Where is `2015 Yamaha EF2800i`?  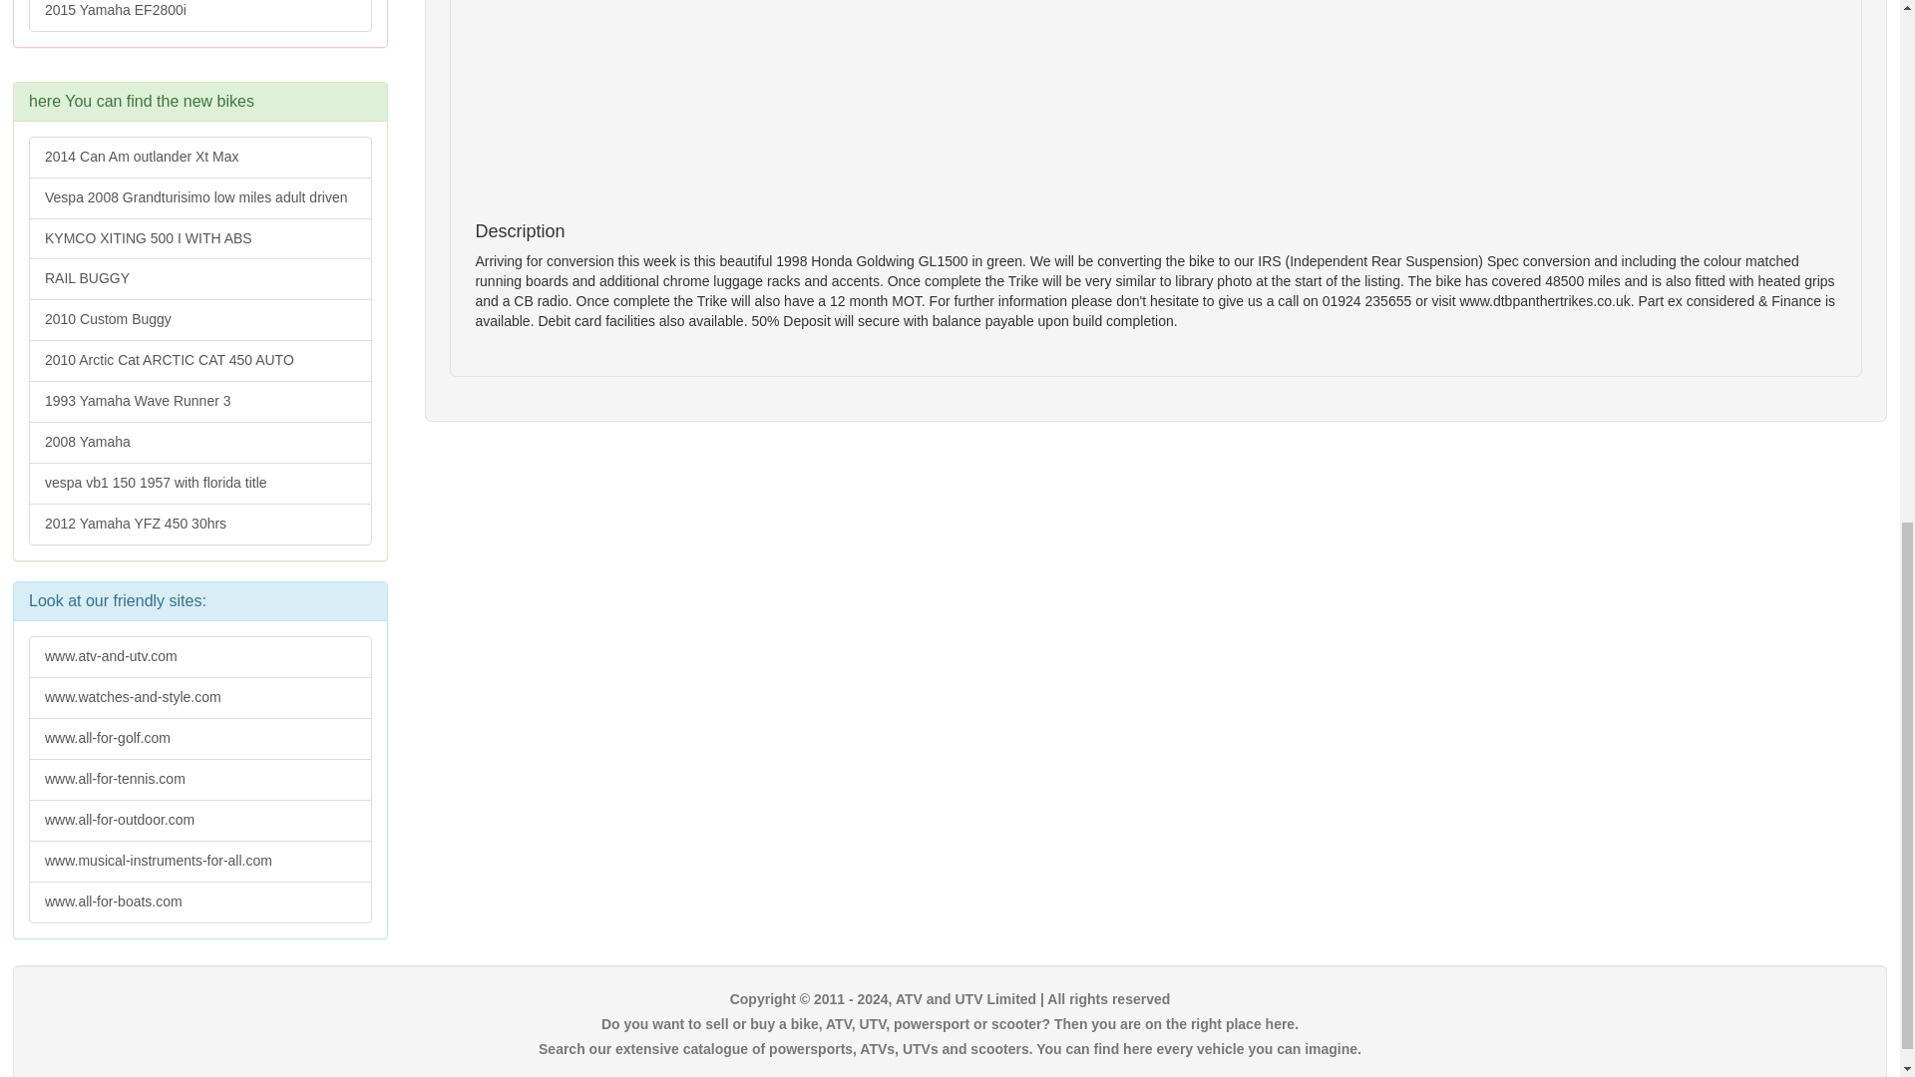 2015 Yamaha EF2800i is located at coordinates (199, 16).